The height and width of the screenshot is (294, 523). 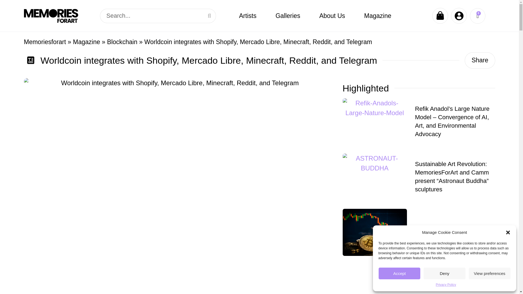 I want to click on Magazine, so click(x=378, y=16).